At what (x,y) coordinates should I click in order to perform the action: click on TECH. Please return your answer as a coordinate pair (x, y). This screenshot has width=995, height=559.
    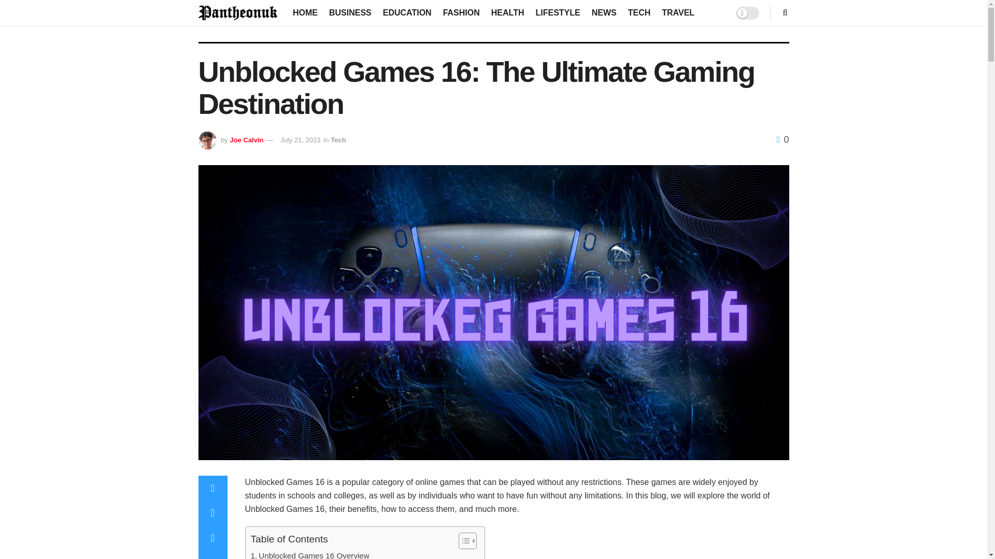
    Looking at the image, I should click on (639, 12).